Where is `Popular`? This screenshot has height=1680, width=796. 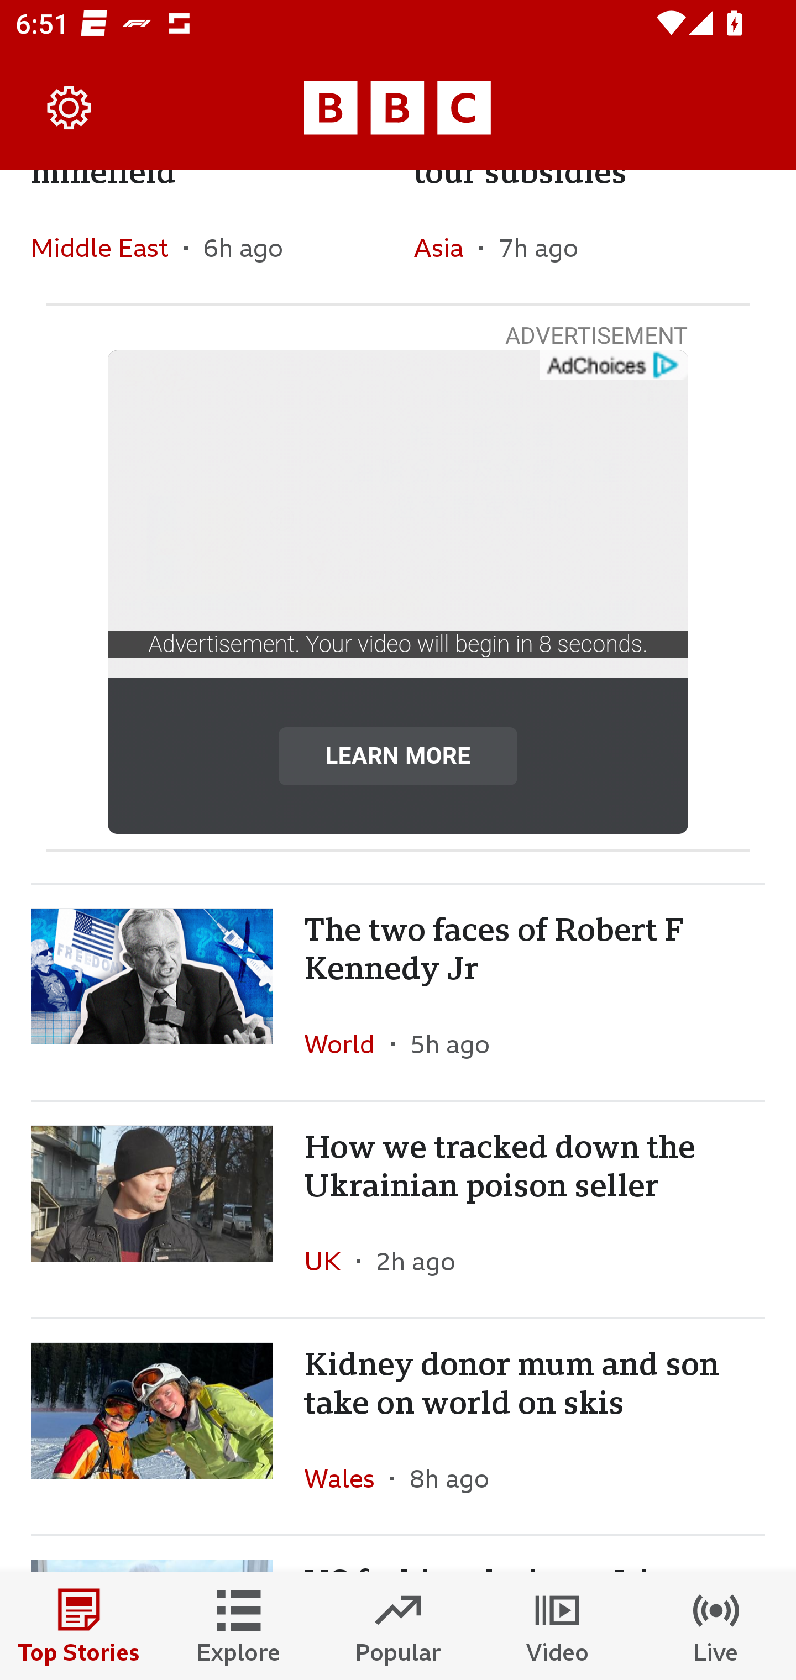
Popular is located at coordinates (398, 1626).